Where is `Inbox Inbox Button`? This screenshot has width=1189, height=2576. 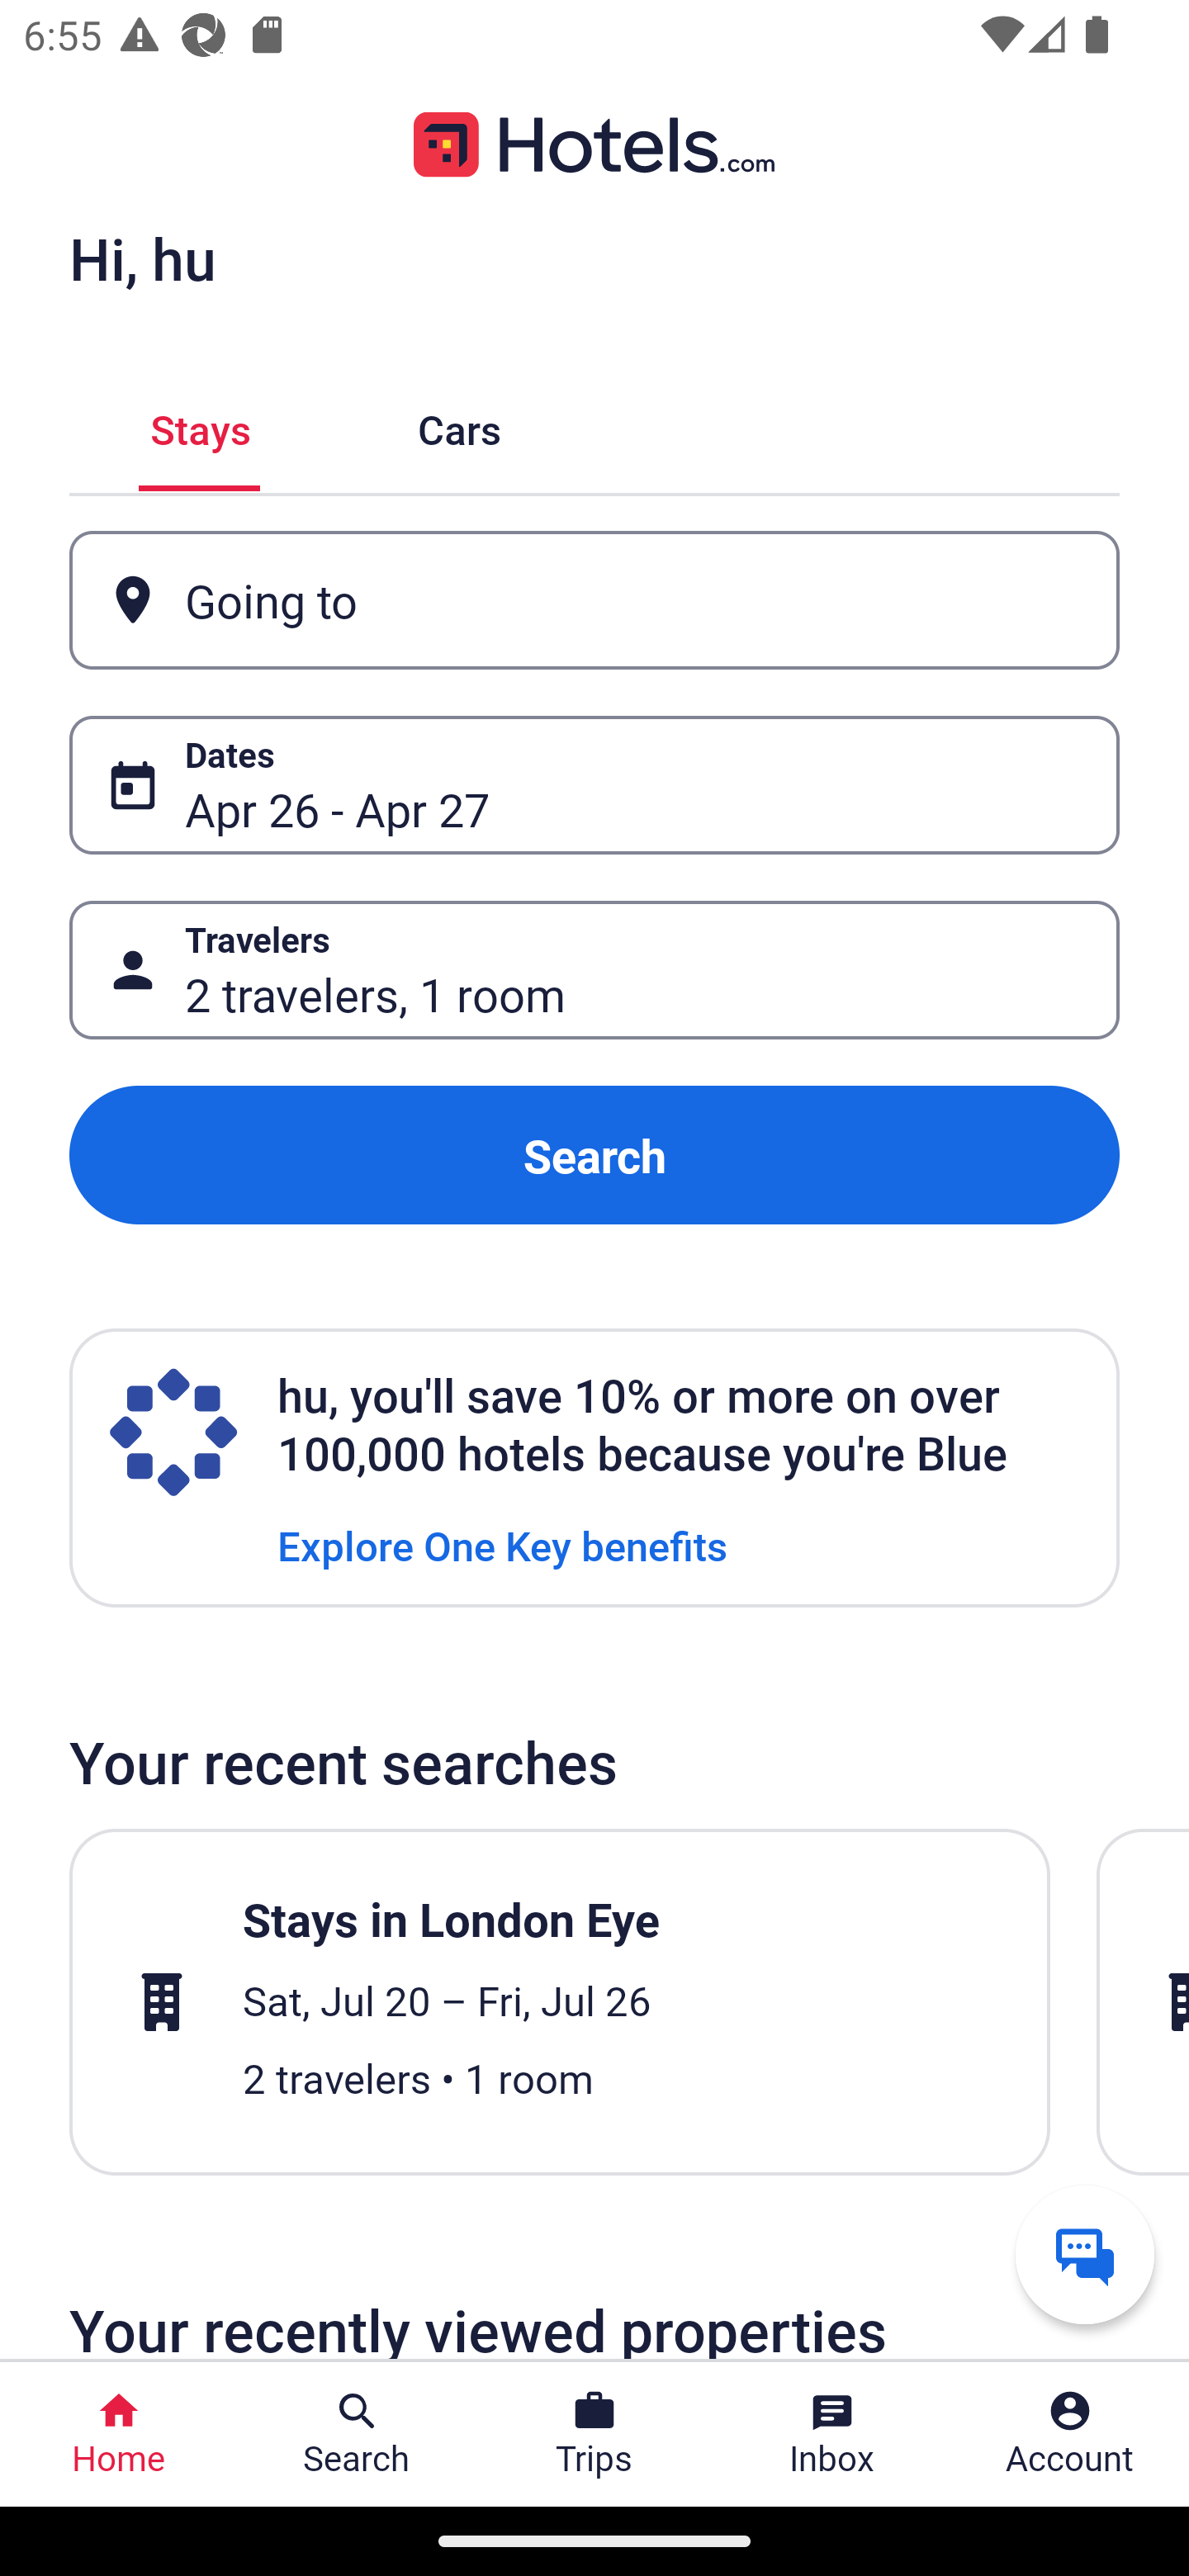
Inbox Inbox Button is located at coordinates (832, 2434).